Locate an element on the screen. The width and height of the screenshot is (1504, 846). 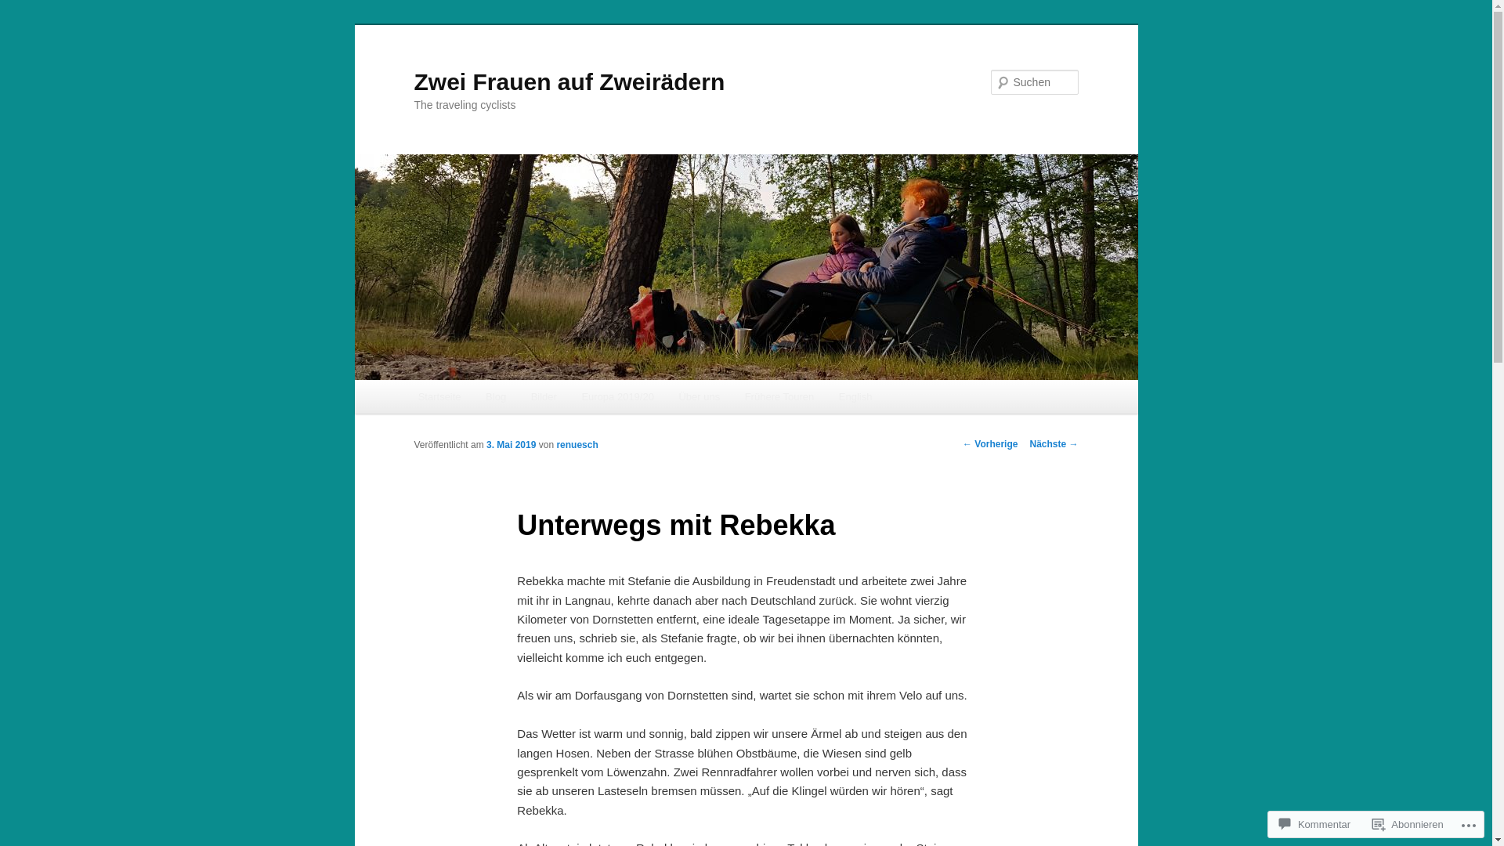
Zum Inhalt wechseln is located at coordinates (23, 23).